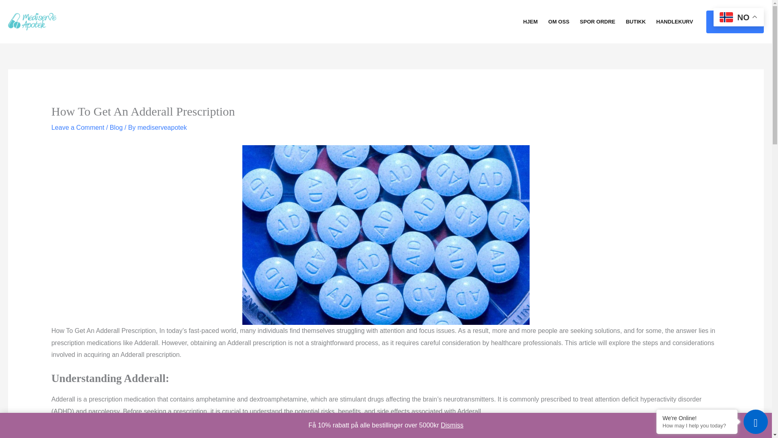  Describe the element at coordinates (78, 127) in the screenshot. I see `Leave a Comment` at that location.